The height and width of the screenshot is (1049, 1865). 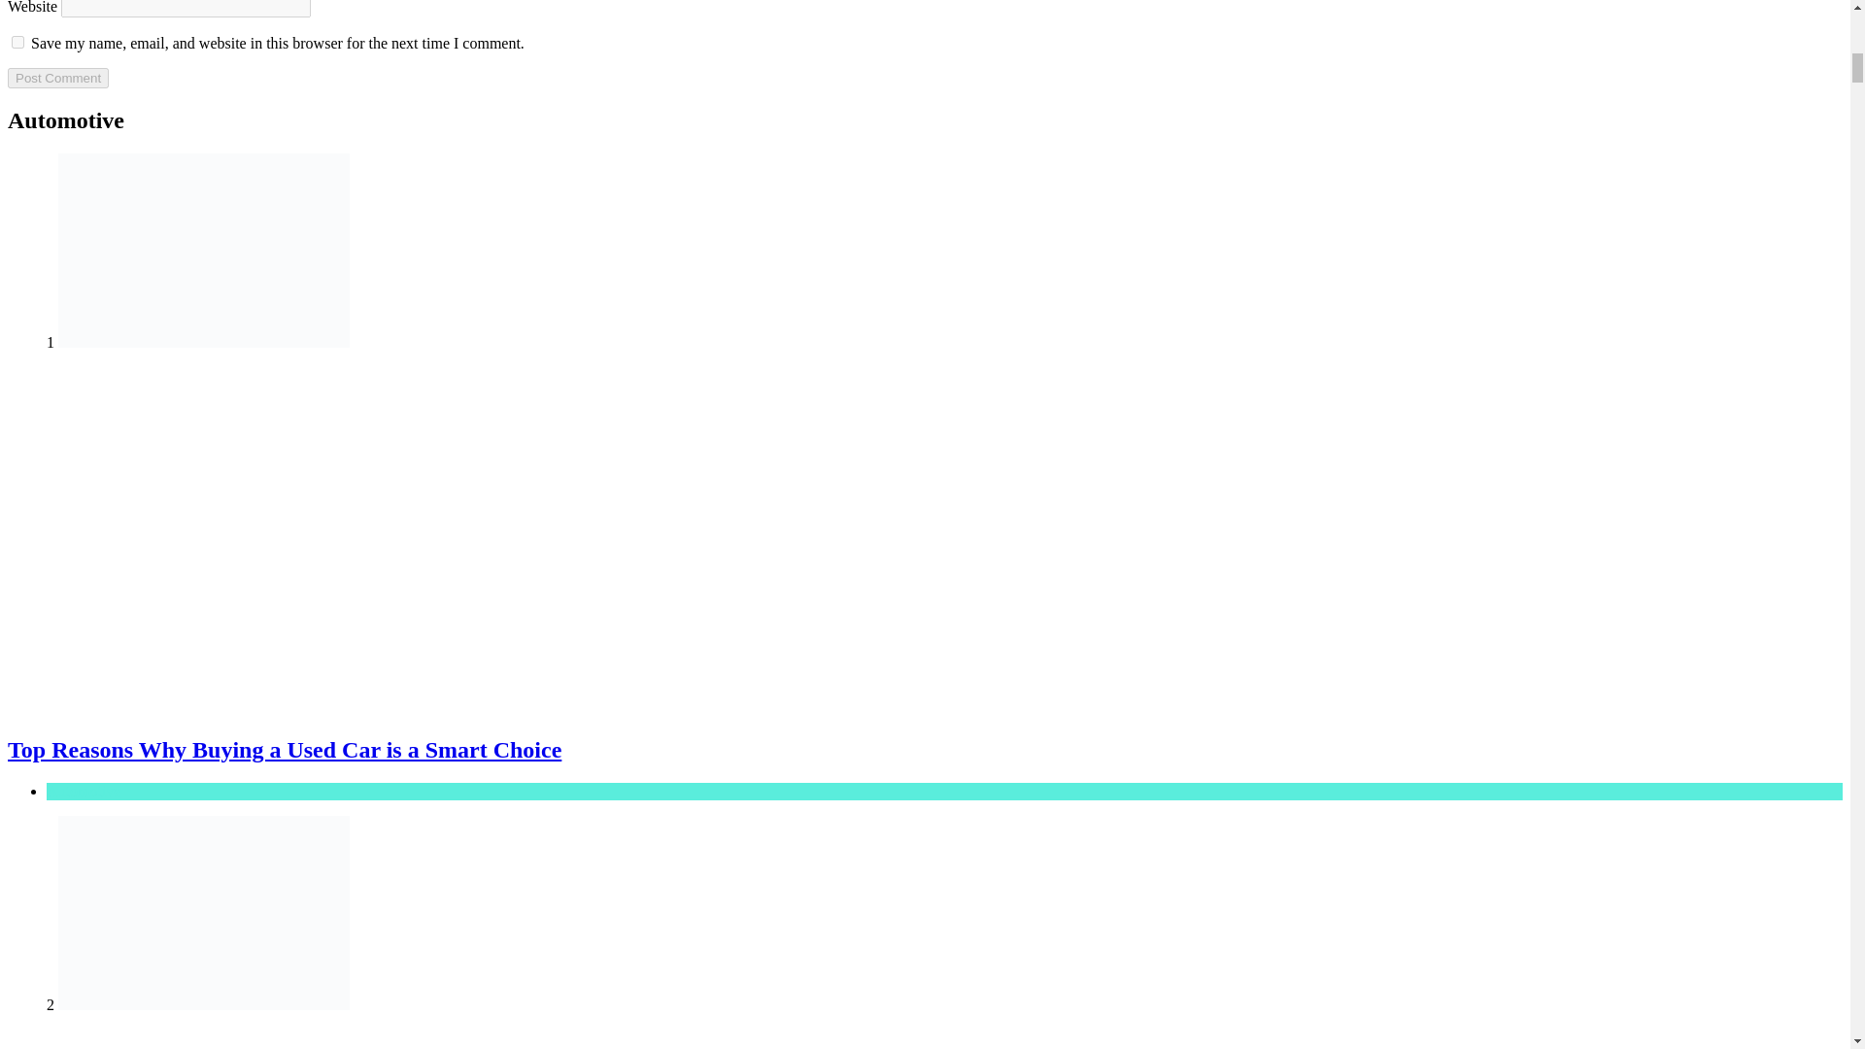 I want to click on Post Comment, so click(x=57, y=78).